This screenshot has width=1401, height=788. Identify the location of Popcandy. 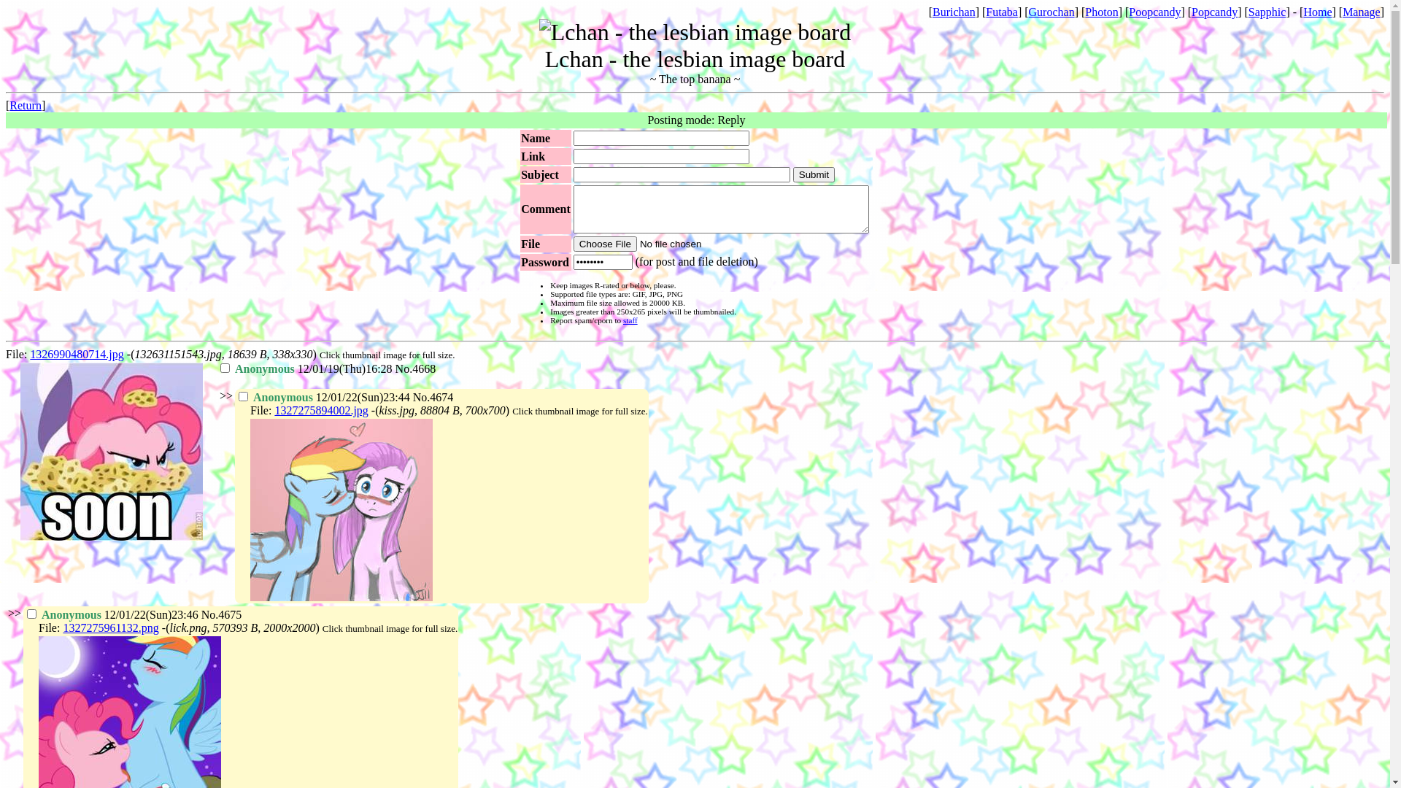
(1214, 12).